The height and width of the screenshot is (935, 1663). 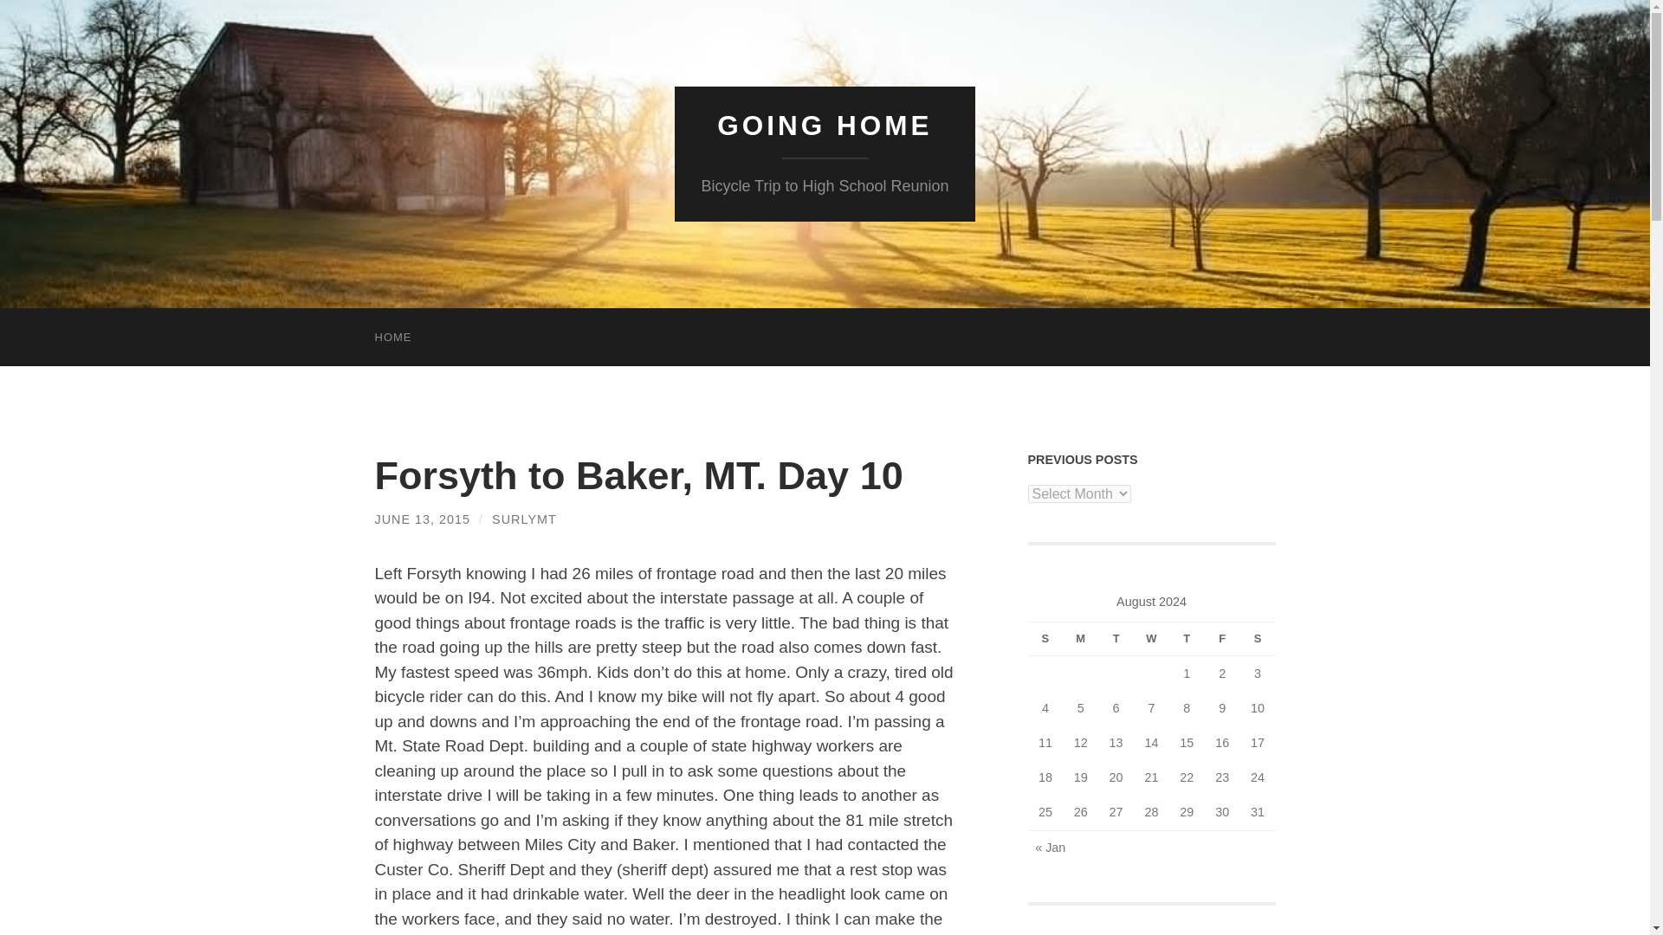 What do you see at coordinates (525, 519) in the screenshot?
I see `Posts by surlymt` at bounding box center [525, 519].